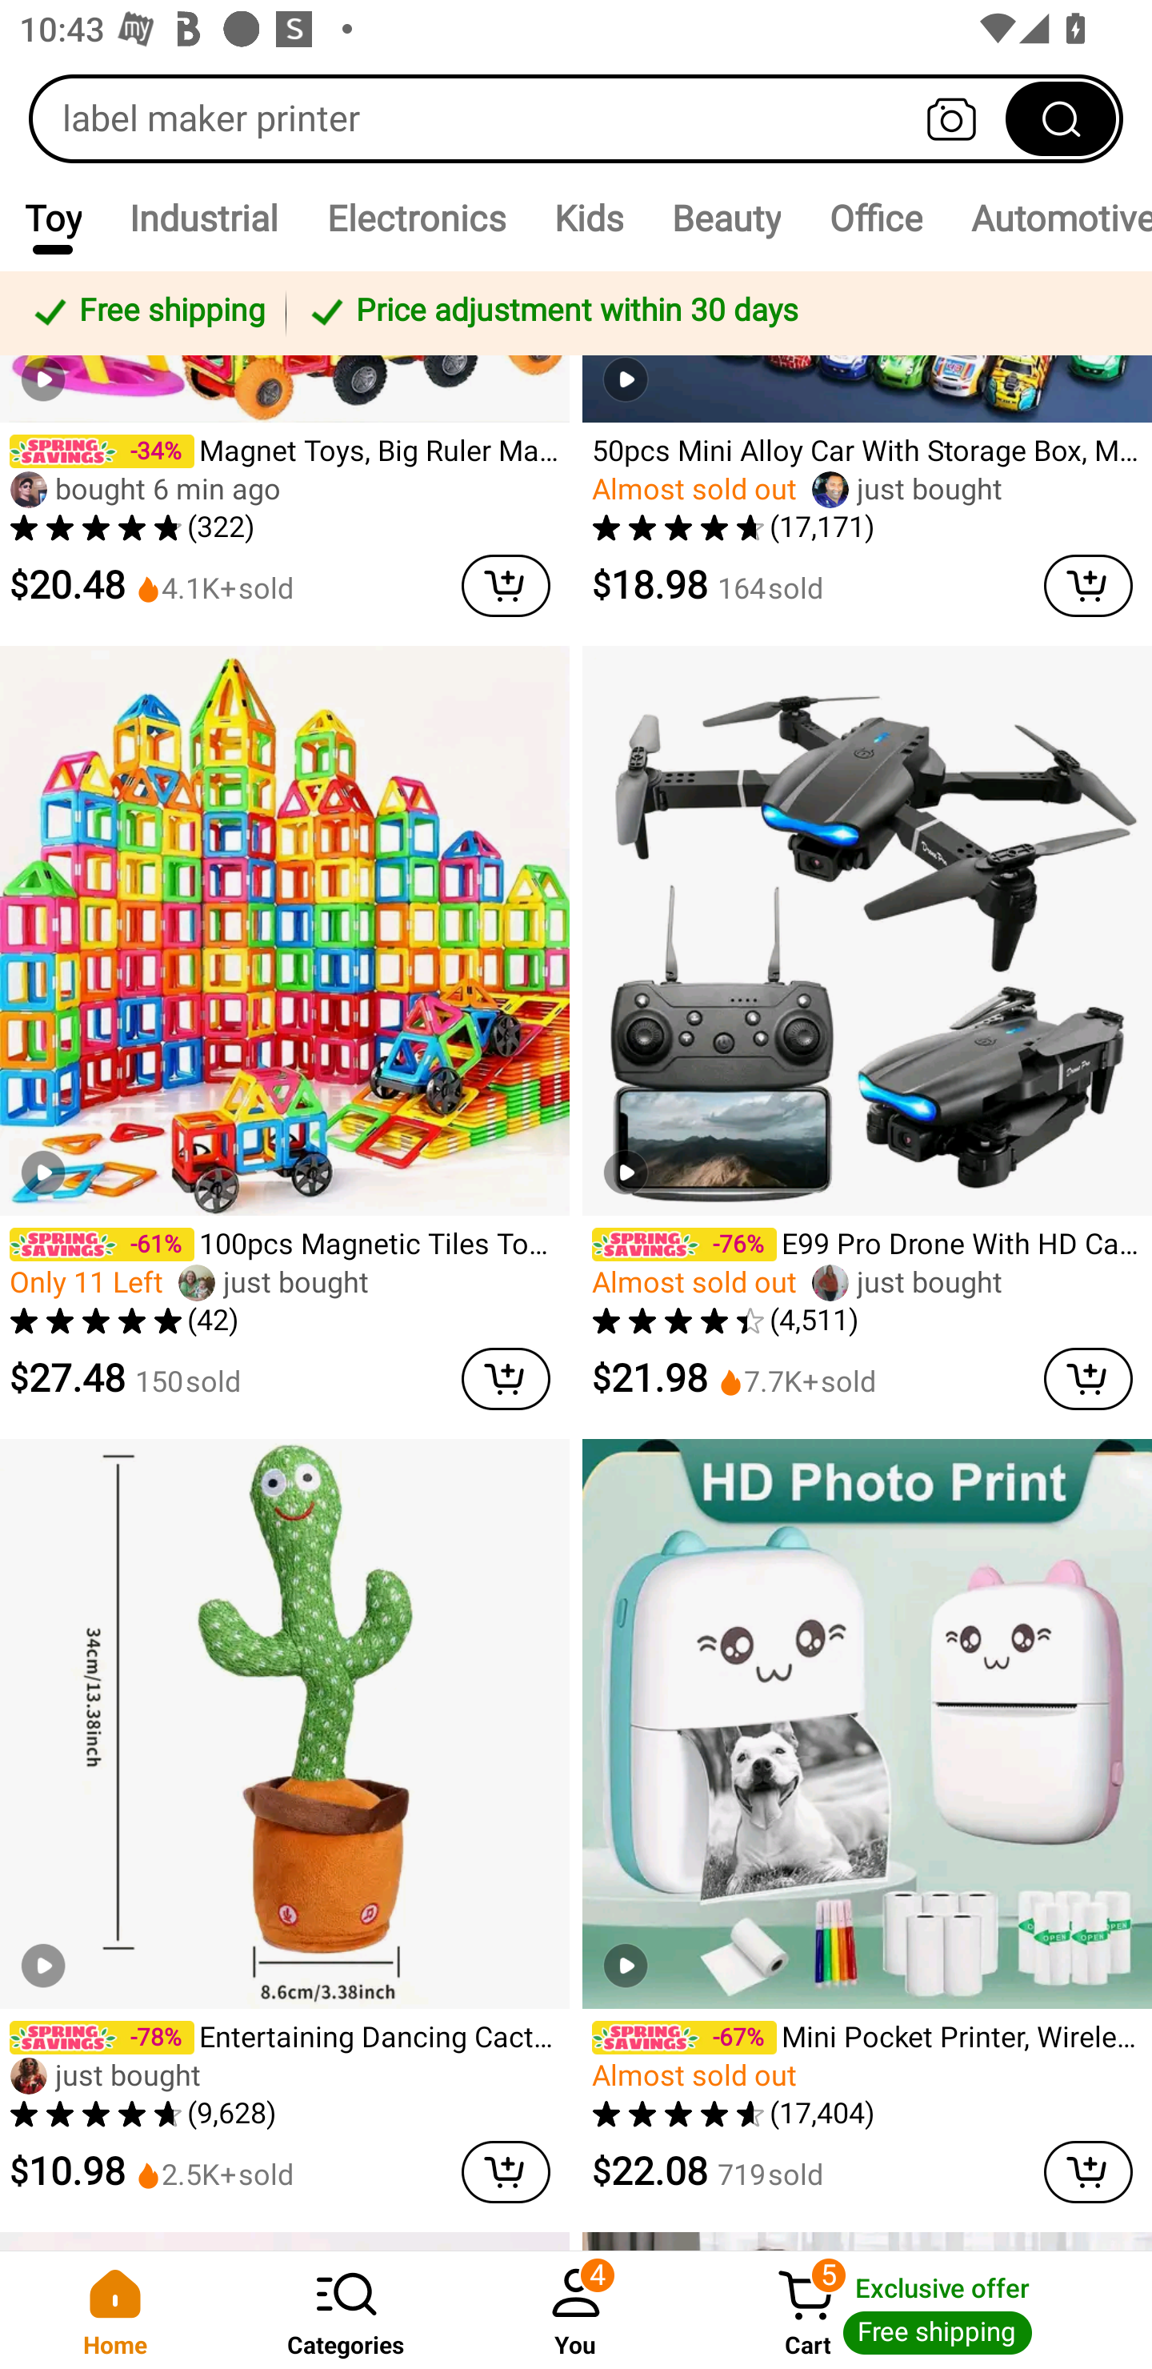 The width and height of the screenshot is (1152, 2369). What do you see at coordinates (875, 218) in the screenshot?
I see `Office` at bounding box center [875, 218].